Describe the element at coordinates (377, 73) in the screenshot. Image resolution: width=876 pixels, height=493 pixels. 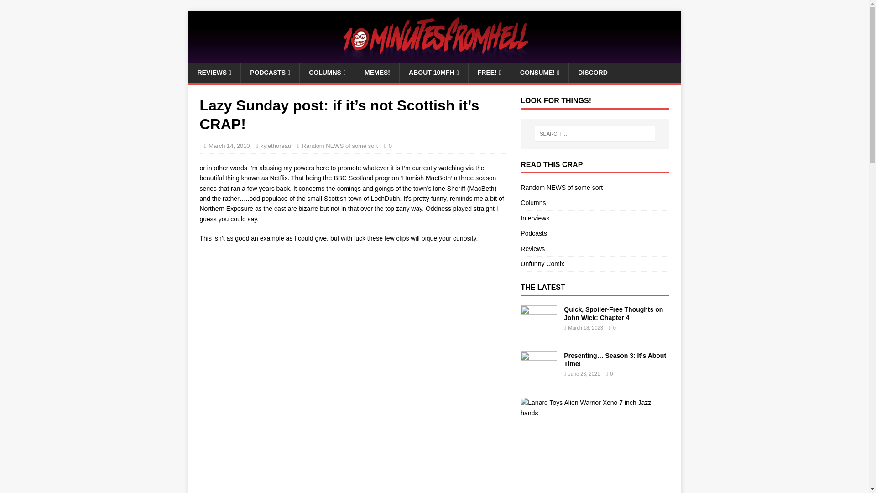
I see `MEMES!` at that location.